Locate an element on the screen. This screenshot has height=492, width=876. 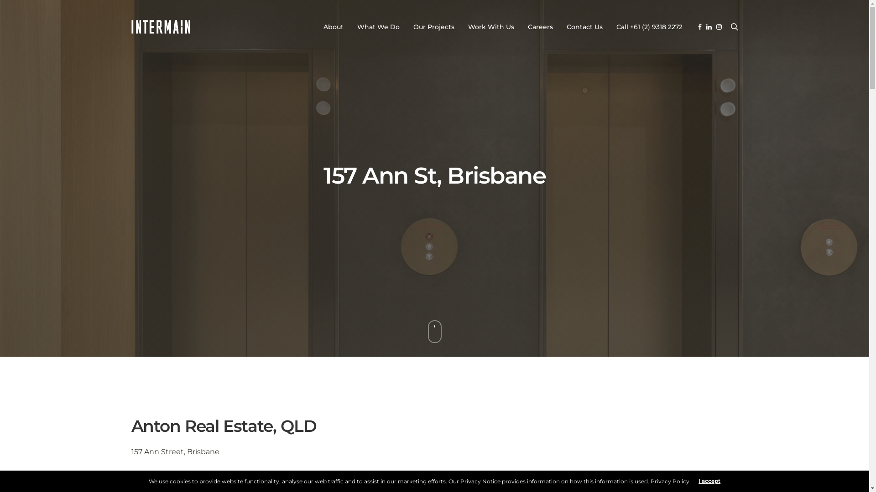
About is located at coordinates (556, 382).